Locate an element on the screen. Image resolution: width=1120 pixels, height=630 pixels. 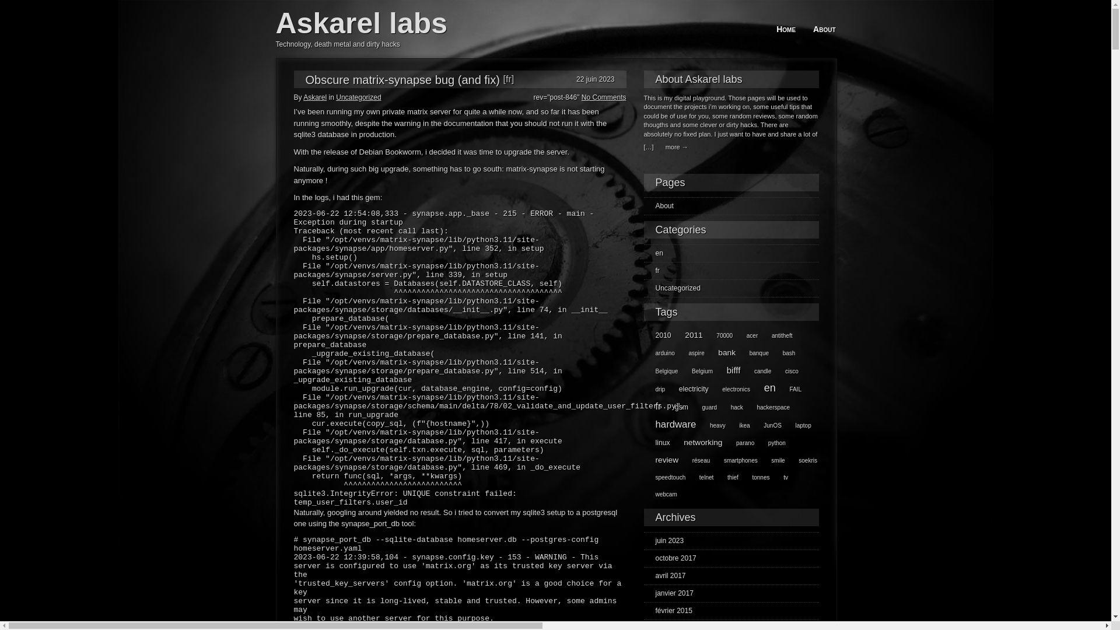
juin 2023 is located at coordinates (664, 541).